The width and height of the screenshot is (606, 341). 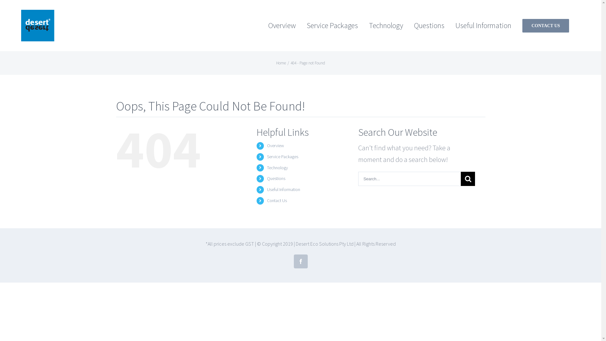 What do you see at coordinates (386, 26) in the screenshot?
I see `Technology` at bounding box center [386, 26].